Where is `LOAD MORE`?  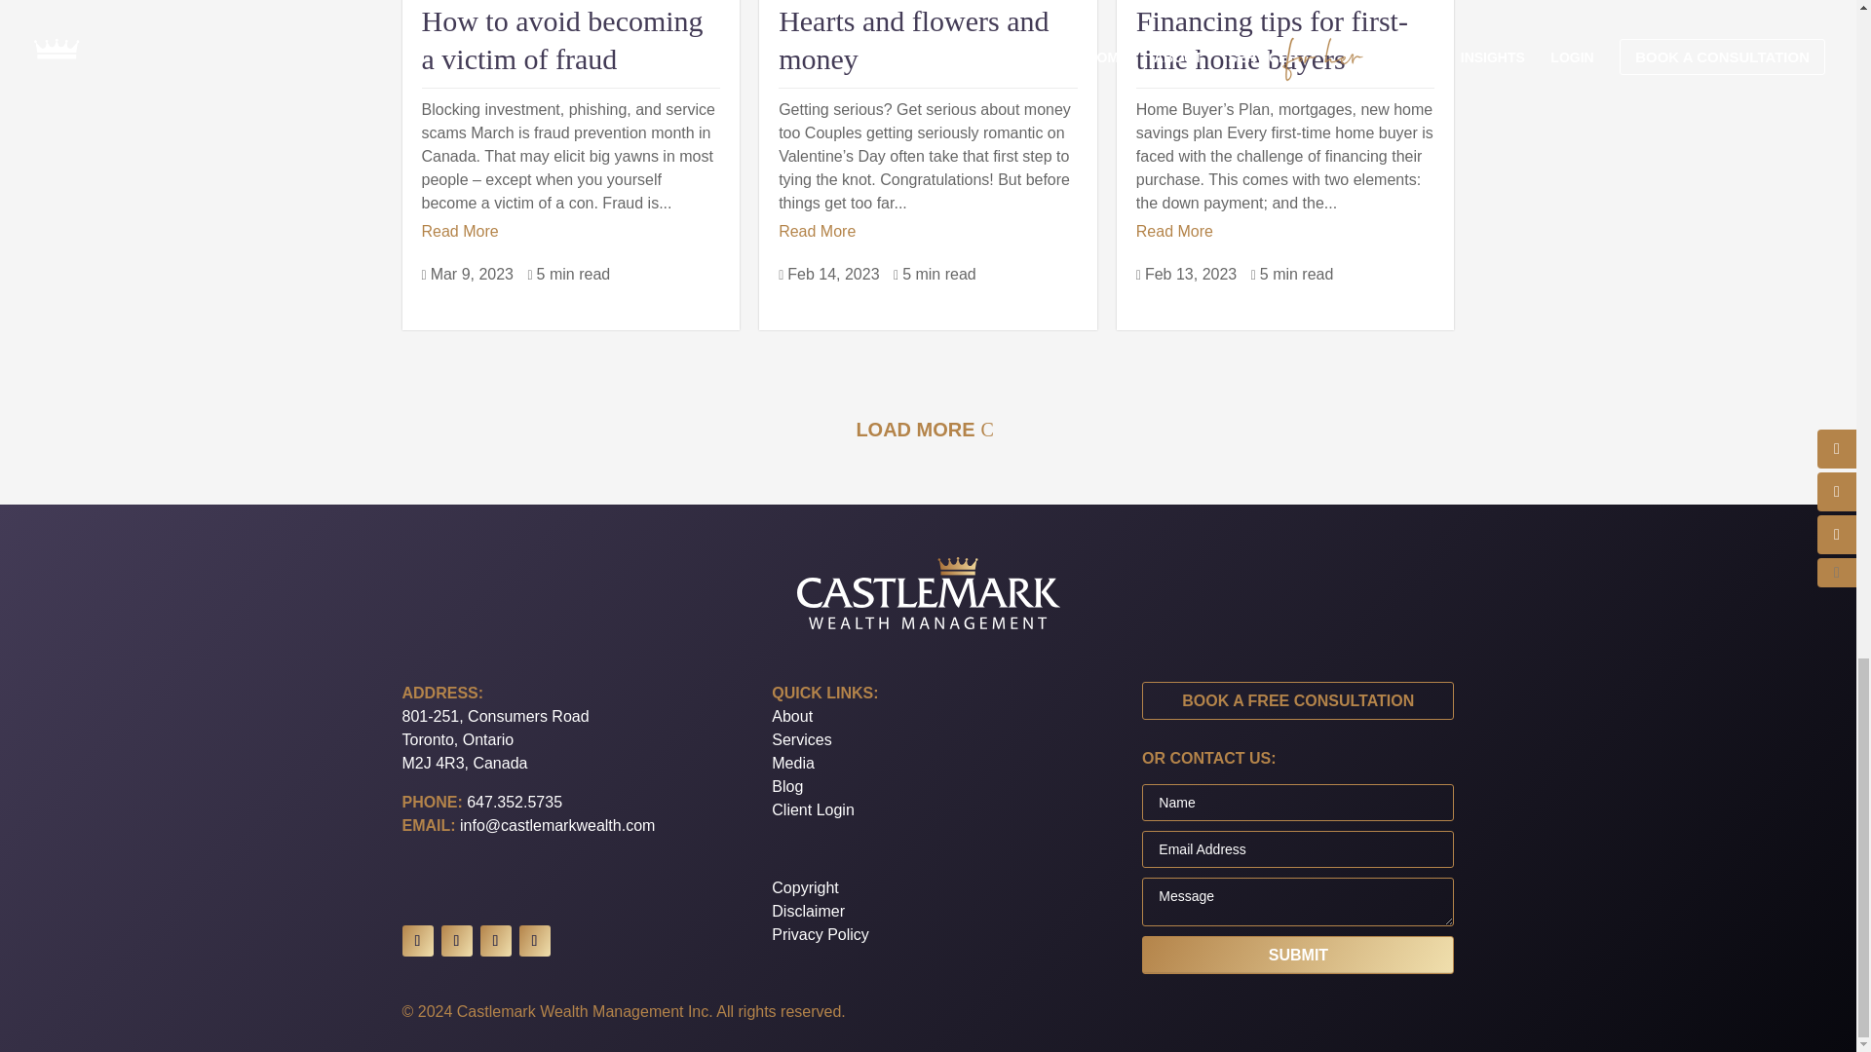
LOAD MORE is located at coordinates (928, 429).